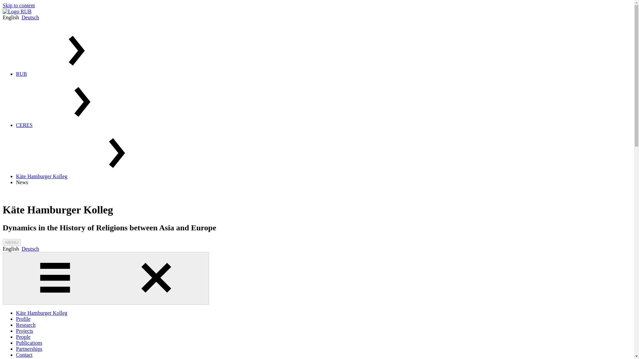 This screenshot has height=359, width=639. I want to click on Change to language: Deutsch, so click(30, 249).